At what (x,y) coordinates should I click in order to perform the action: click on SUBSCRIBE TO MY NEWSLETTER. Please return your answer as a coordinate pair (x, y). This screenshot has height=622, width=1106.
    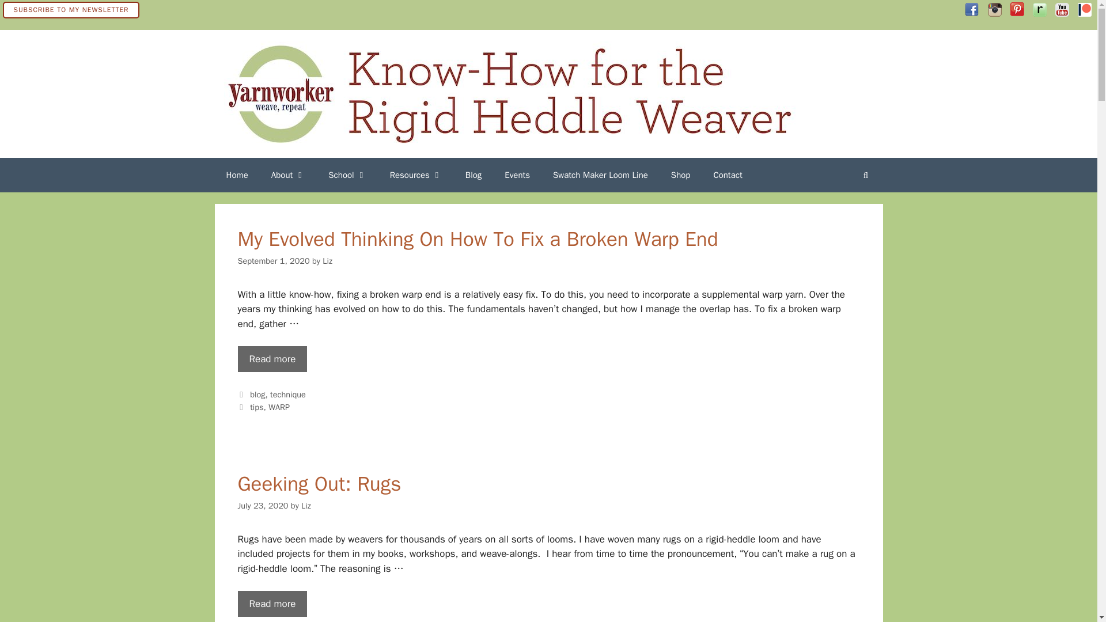
    Looking at the image, I should click on (70, 9).